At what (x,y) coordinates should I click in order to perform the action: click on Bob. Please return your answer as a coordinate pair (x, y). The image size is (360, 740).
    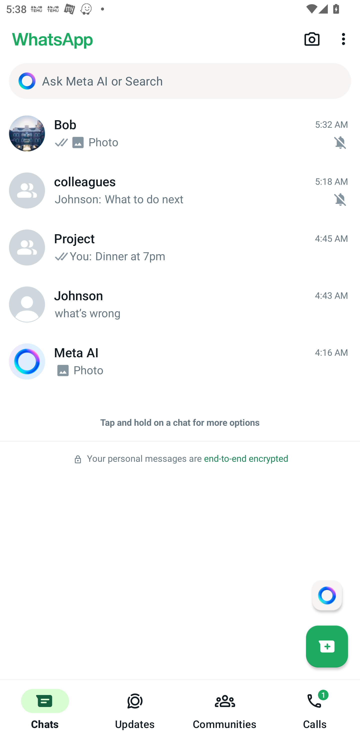
    Looking at the image, I should click on (27, 133).